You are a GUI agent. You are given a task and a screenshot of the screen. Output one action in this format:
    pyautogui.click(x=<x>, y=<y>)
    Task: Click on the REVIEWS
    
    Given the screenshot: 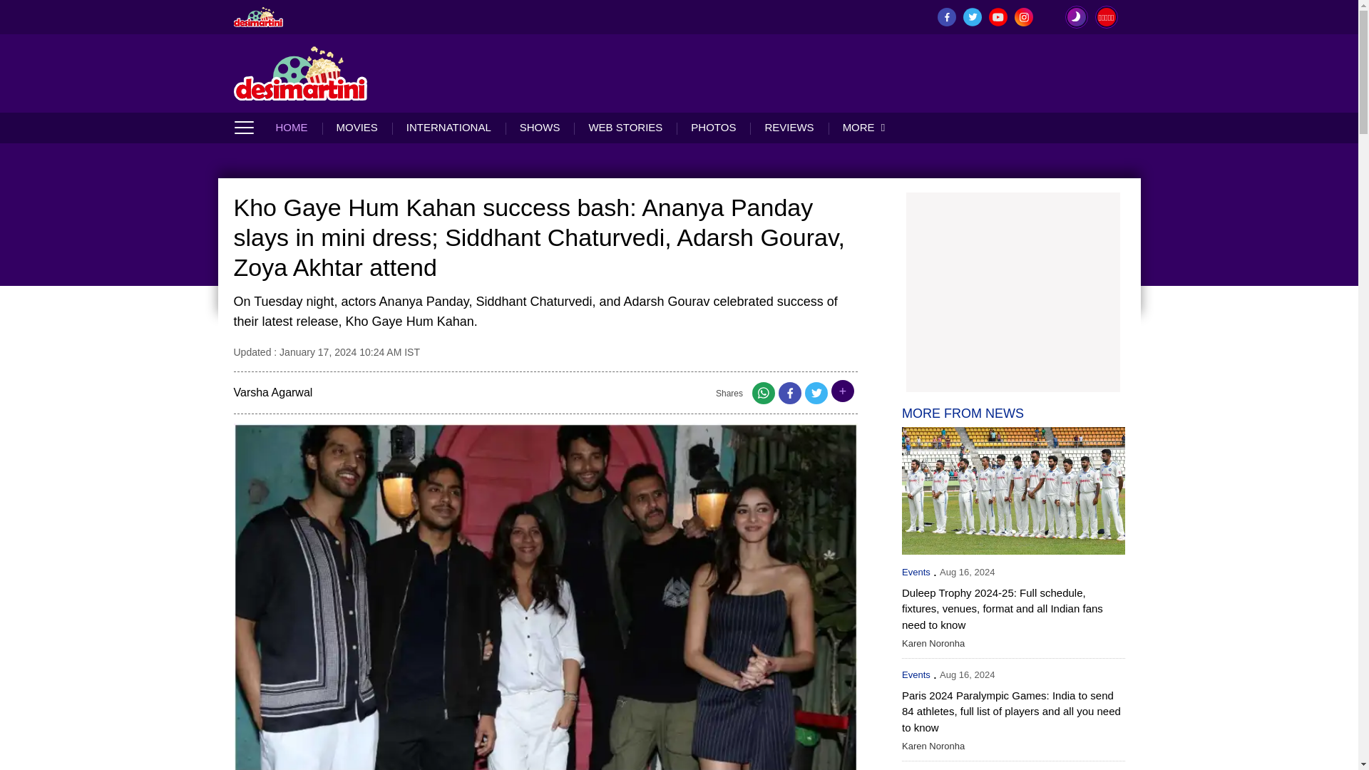 What is the action you would take?
    pyautogui.click(x=789, y=127)
    